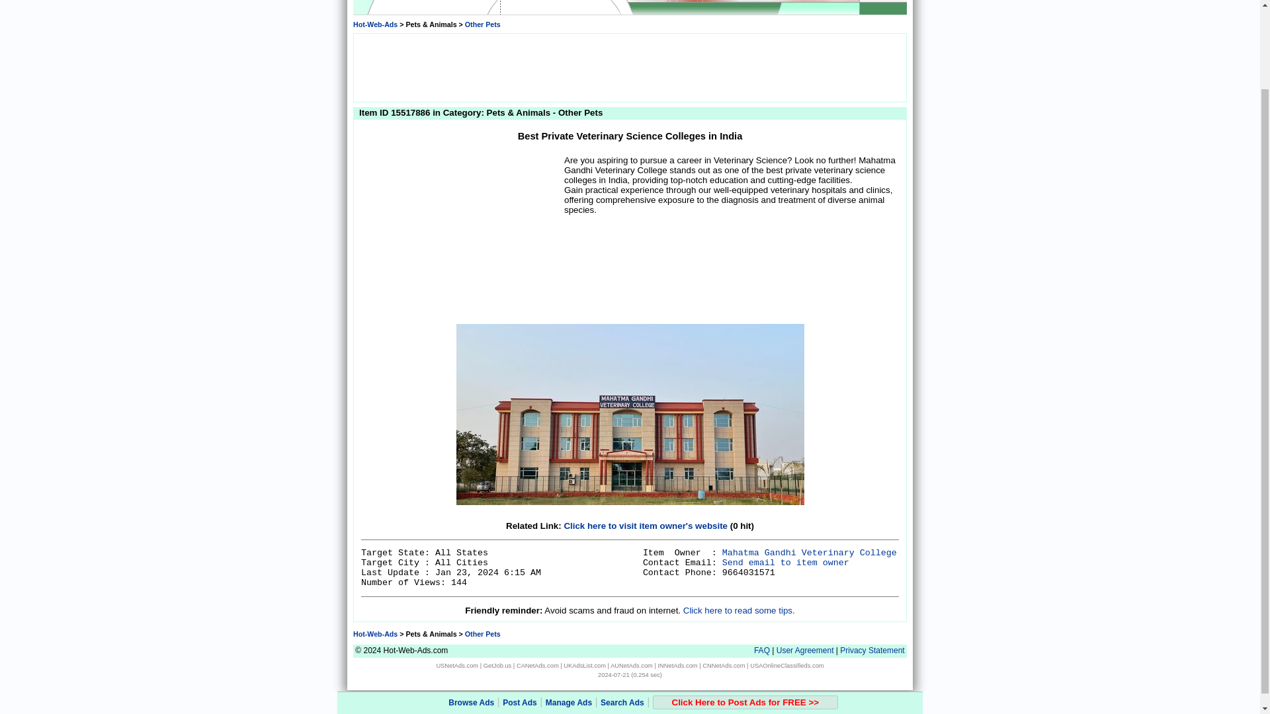  Describe the element at coordinates (762, 651) in the screenshot. I see `FAQ` at that location.